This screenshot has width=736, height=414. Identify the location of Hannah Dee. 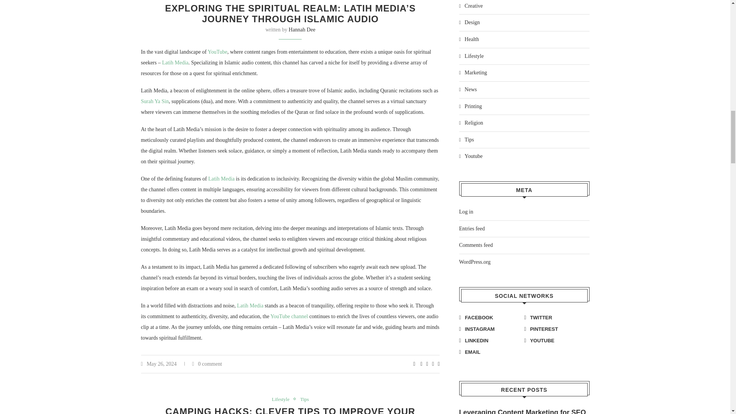
(302, 30).